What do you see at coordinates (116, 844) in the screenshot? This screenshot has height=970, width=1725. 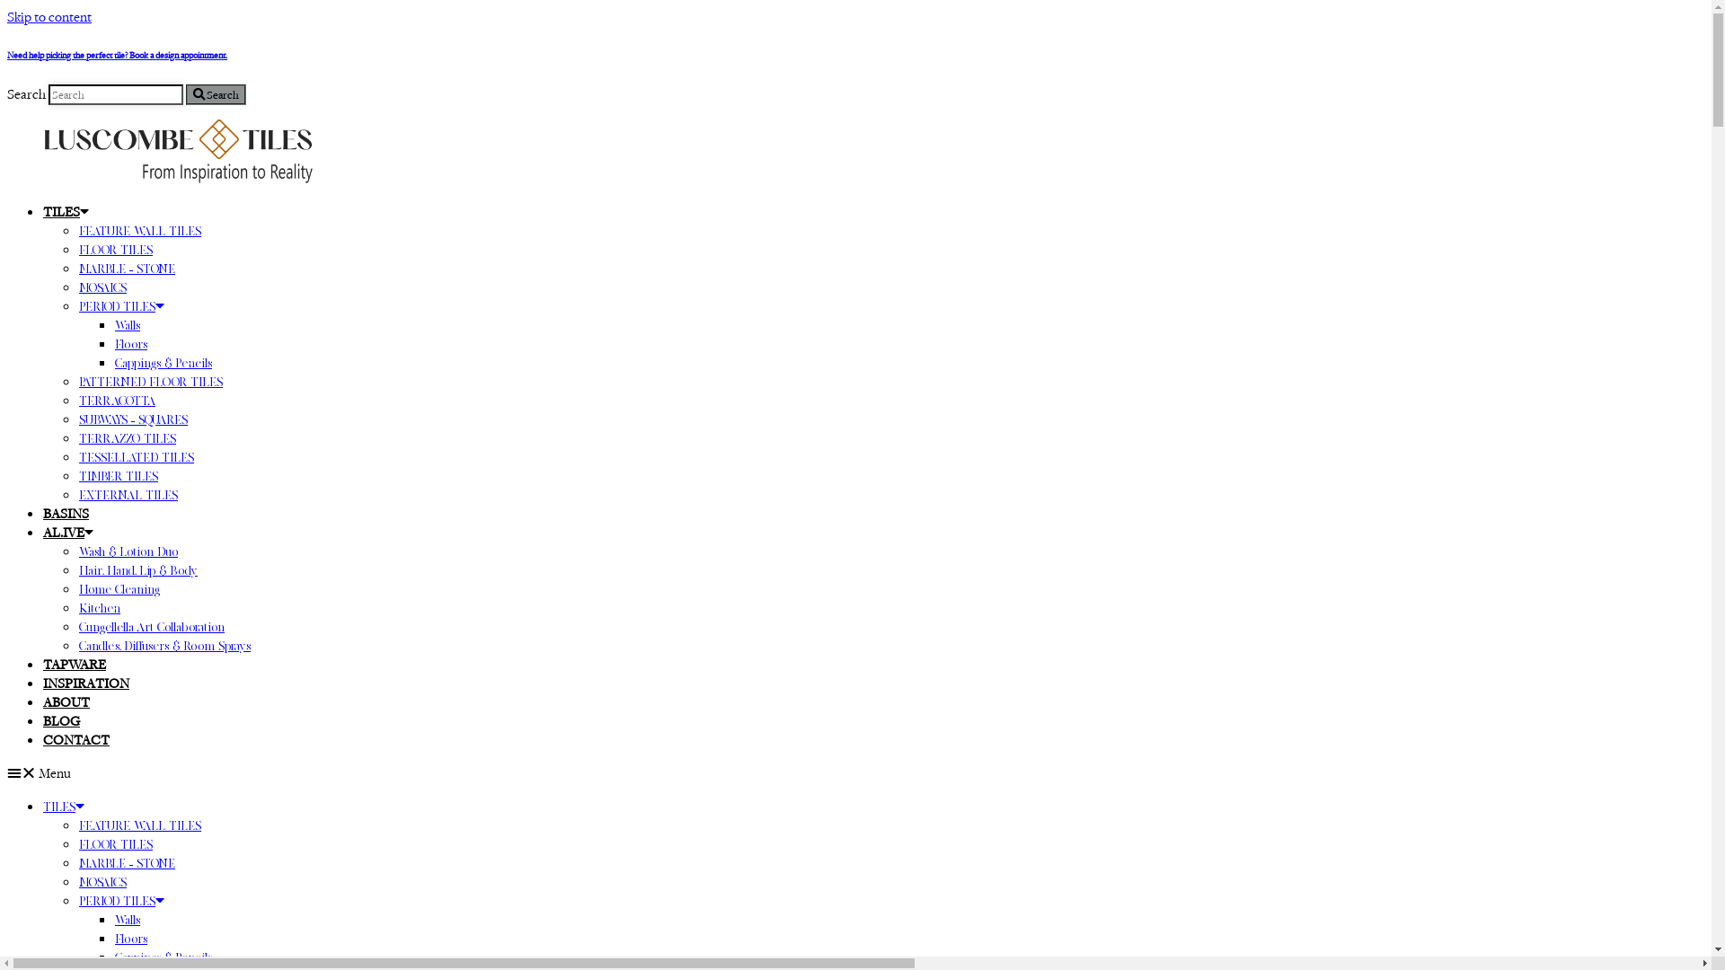 I see `FLOOR TILES` at bounding box center [116, 844].